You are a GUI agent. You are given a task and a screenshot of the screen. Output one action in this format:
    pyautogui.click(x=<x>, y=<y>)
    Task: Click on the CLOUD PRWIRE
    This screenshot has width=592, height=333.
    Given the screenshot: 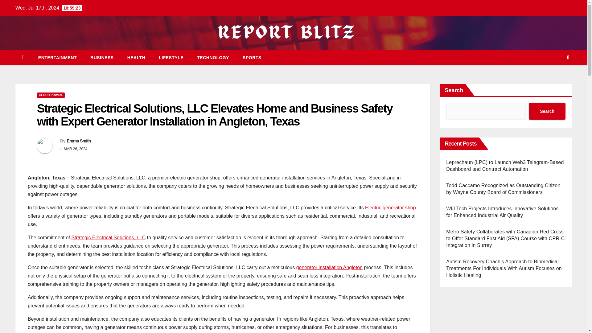 What is the action you would take?
    pyautogui.click(x=51, y=95)
    